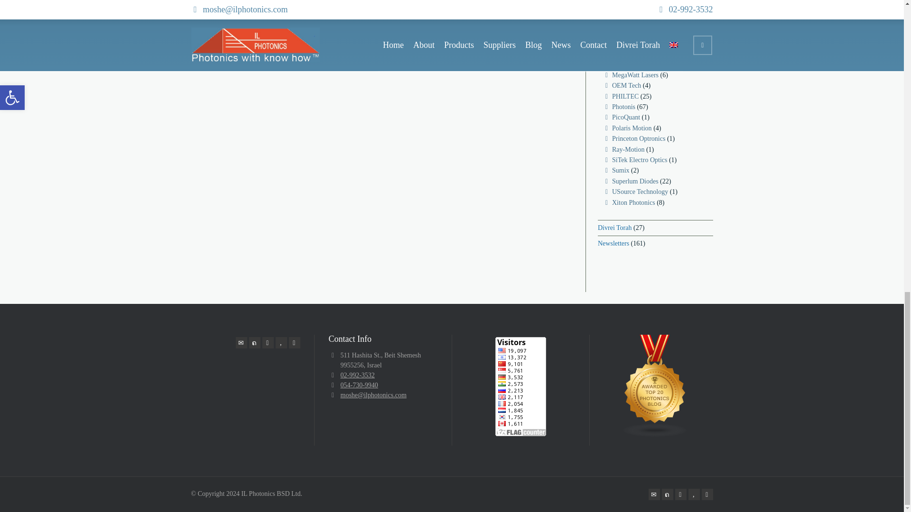 The height and width of the screenshot is (512, 911). Describe the element at coordinates (654, 494) in the screenshot. I see `Email` at that location.